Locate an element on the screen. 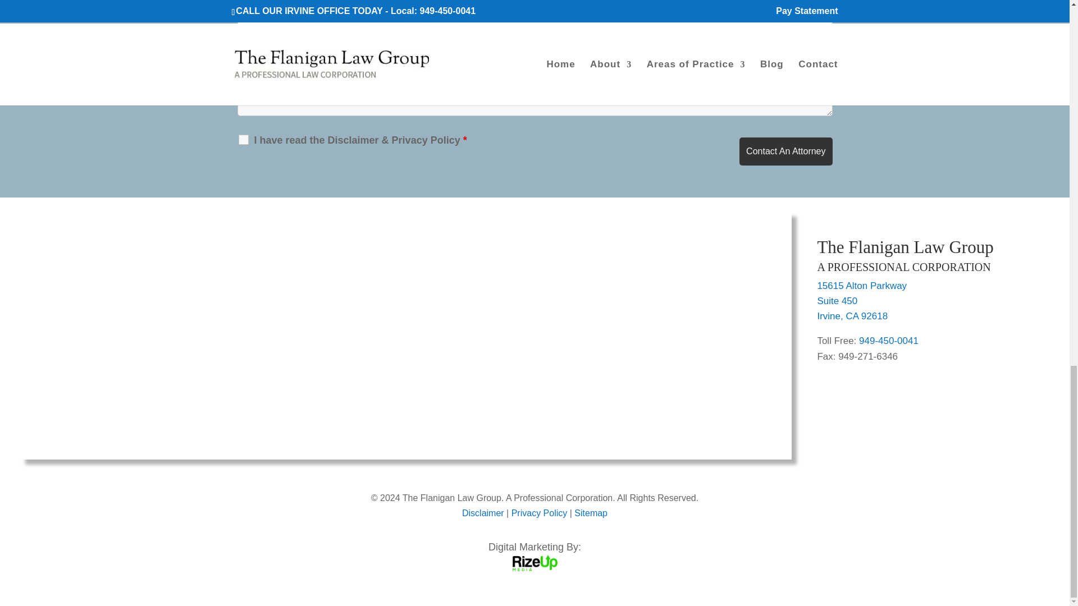 The height and width of the screenshot is (606, 1078). Contact An Attorney is located at coordinates (786, 151).